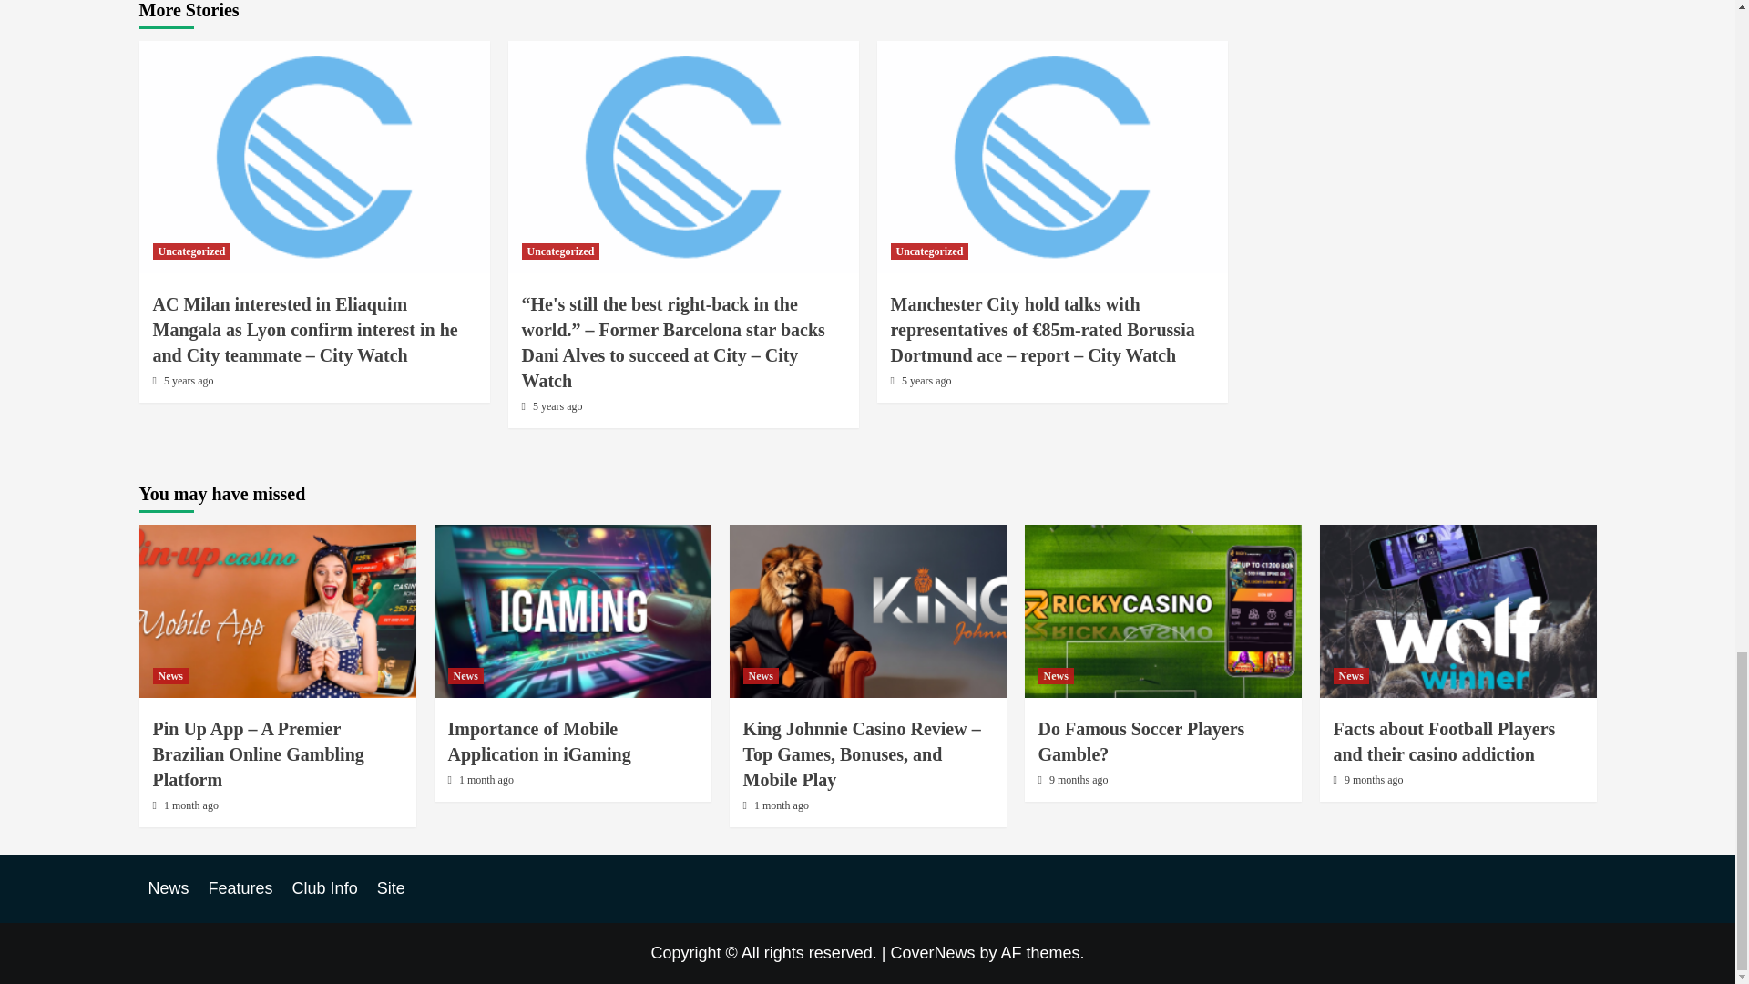 This screenshot has height=984, width=1749. What do you see at coordinates (191, 251) in the screenshot?
I see `Uncategorized` at bounding box center [191, 251].